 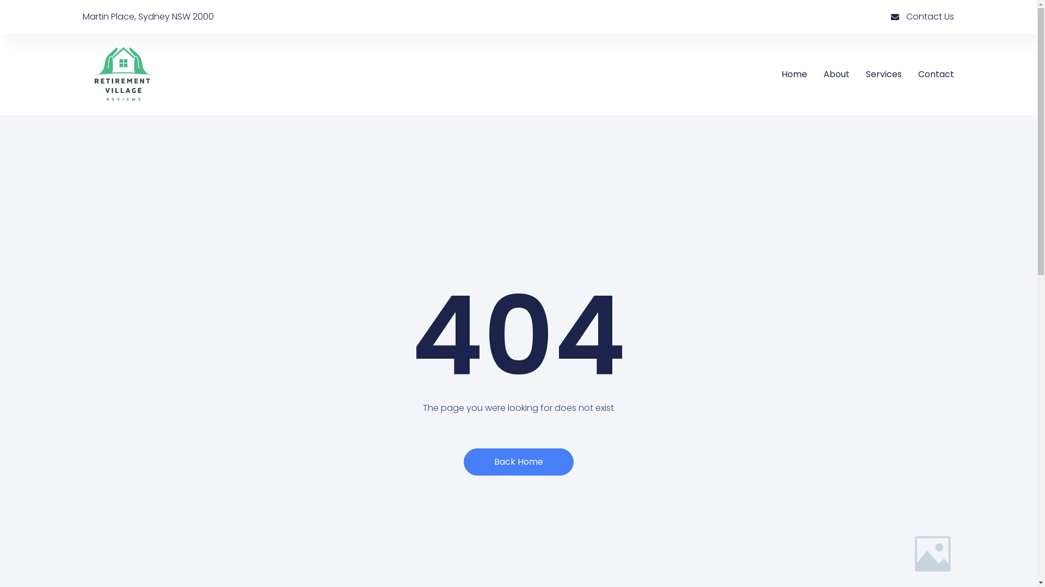 I want to click on Back Home, so click(x=519, y=462).